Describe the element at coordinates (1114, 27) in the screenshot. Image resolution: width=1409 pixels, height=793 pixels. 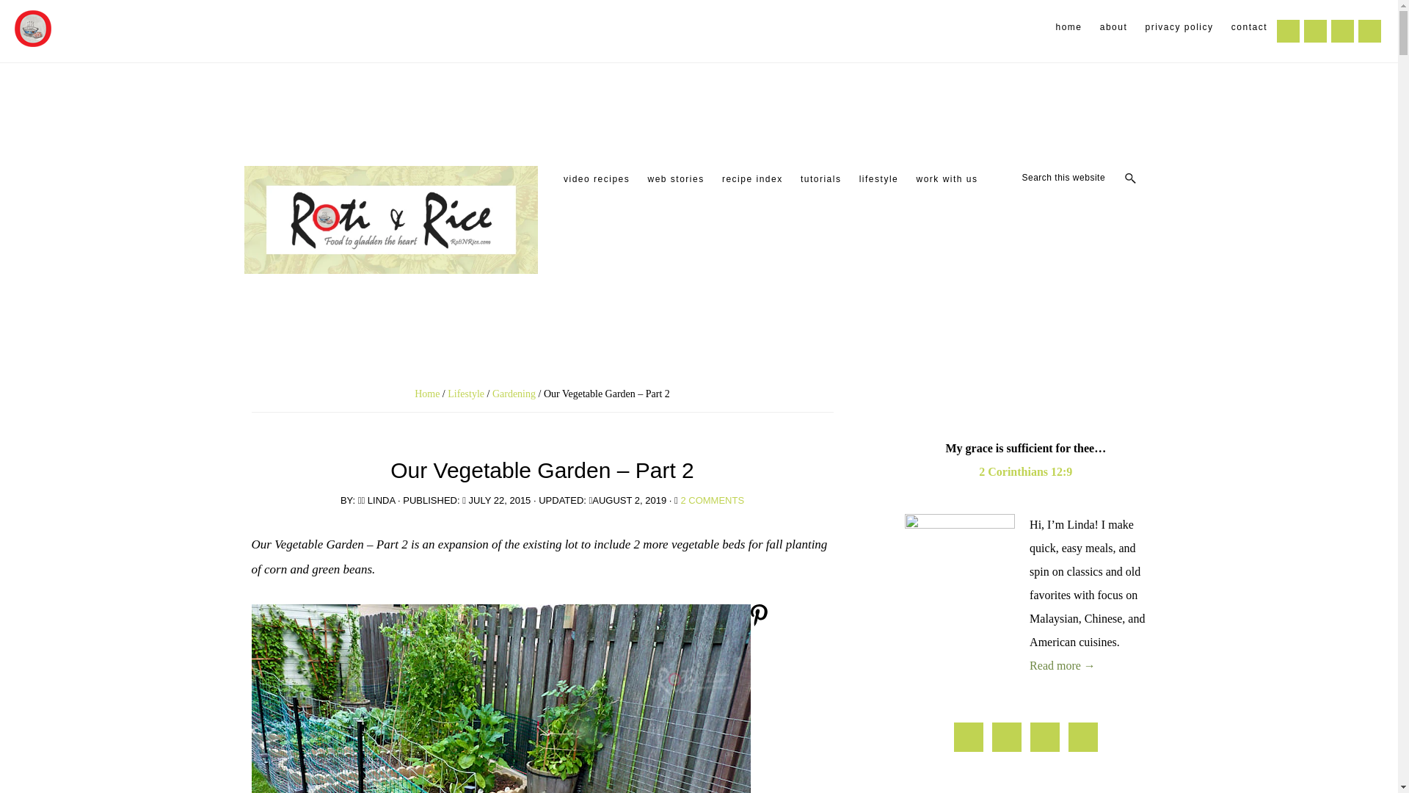
I see `about` at that location.